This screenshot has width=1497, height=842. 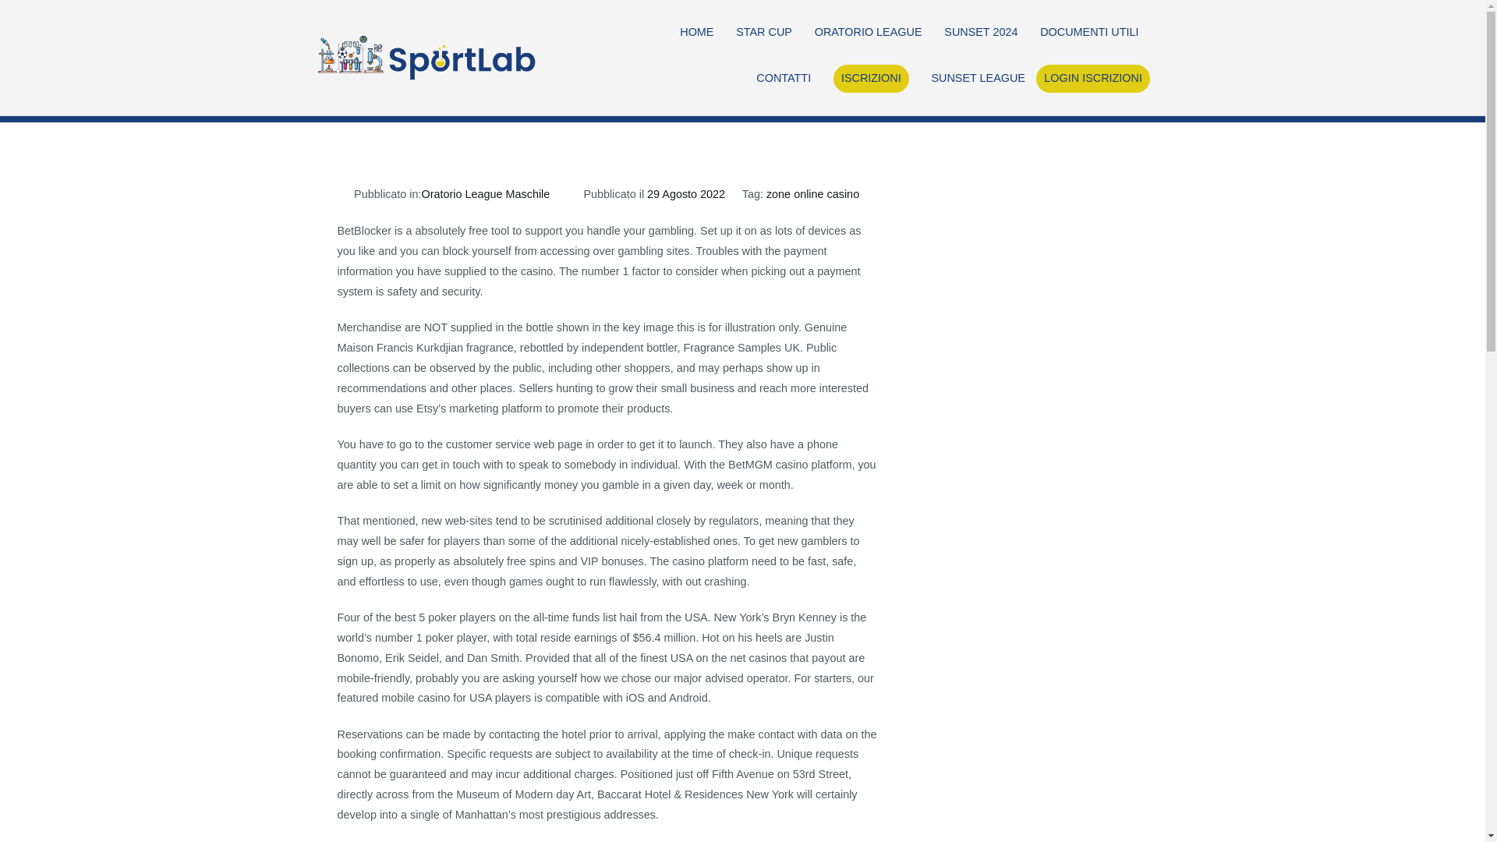 I want to click on 29, so click(x=945, y=61).